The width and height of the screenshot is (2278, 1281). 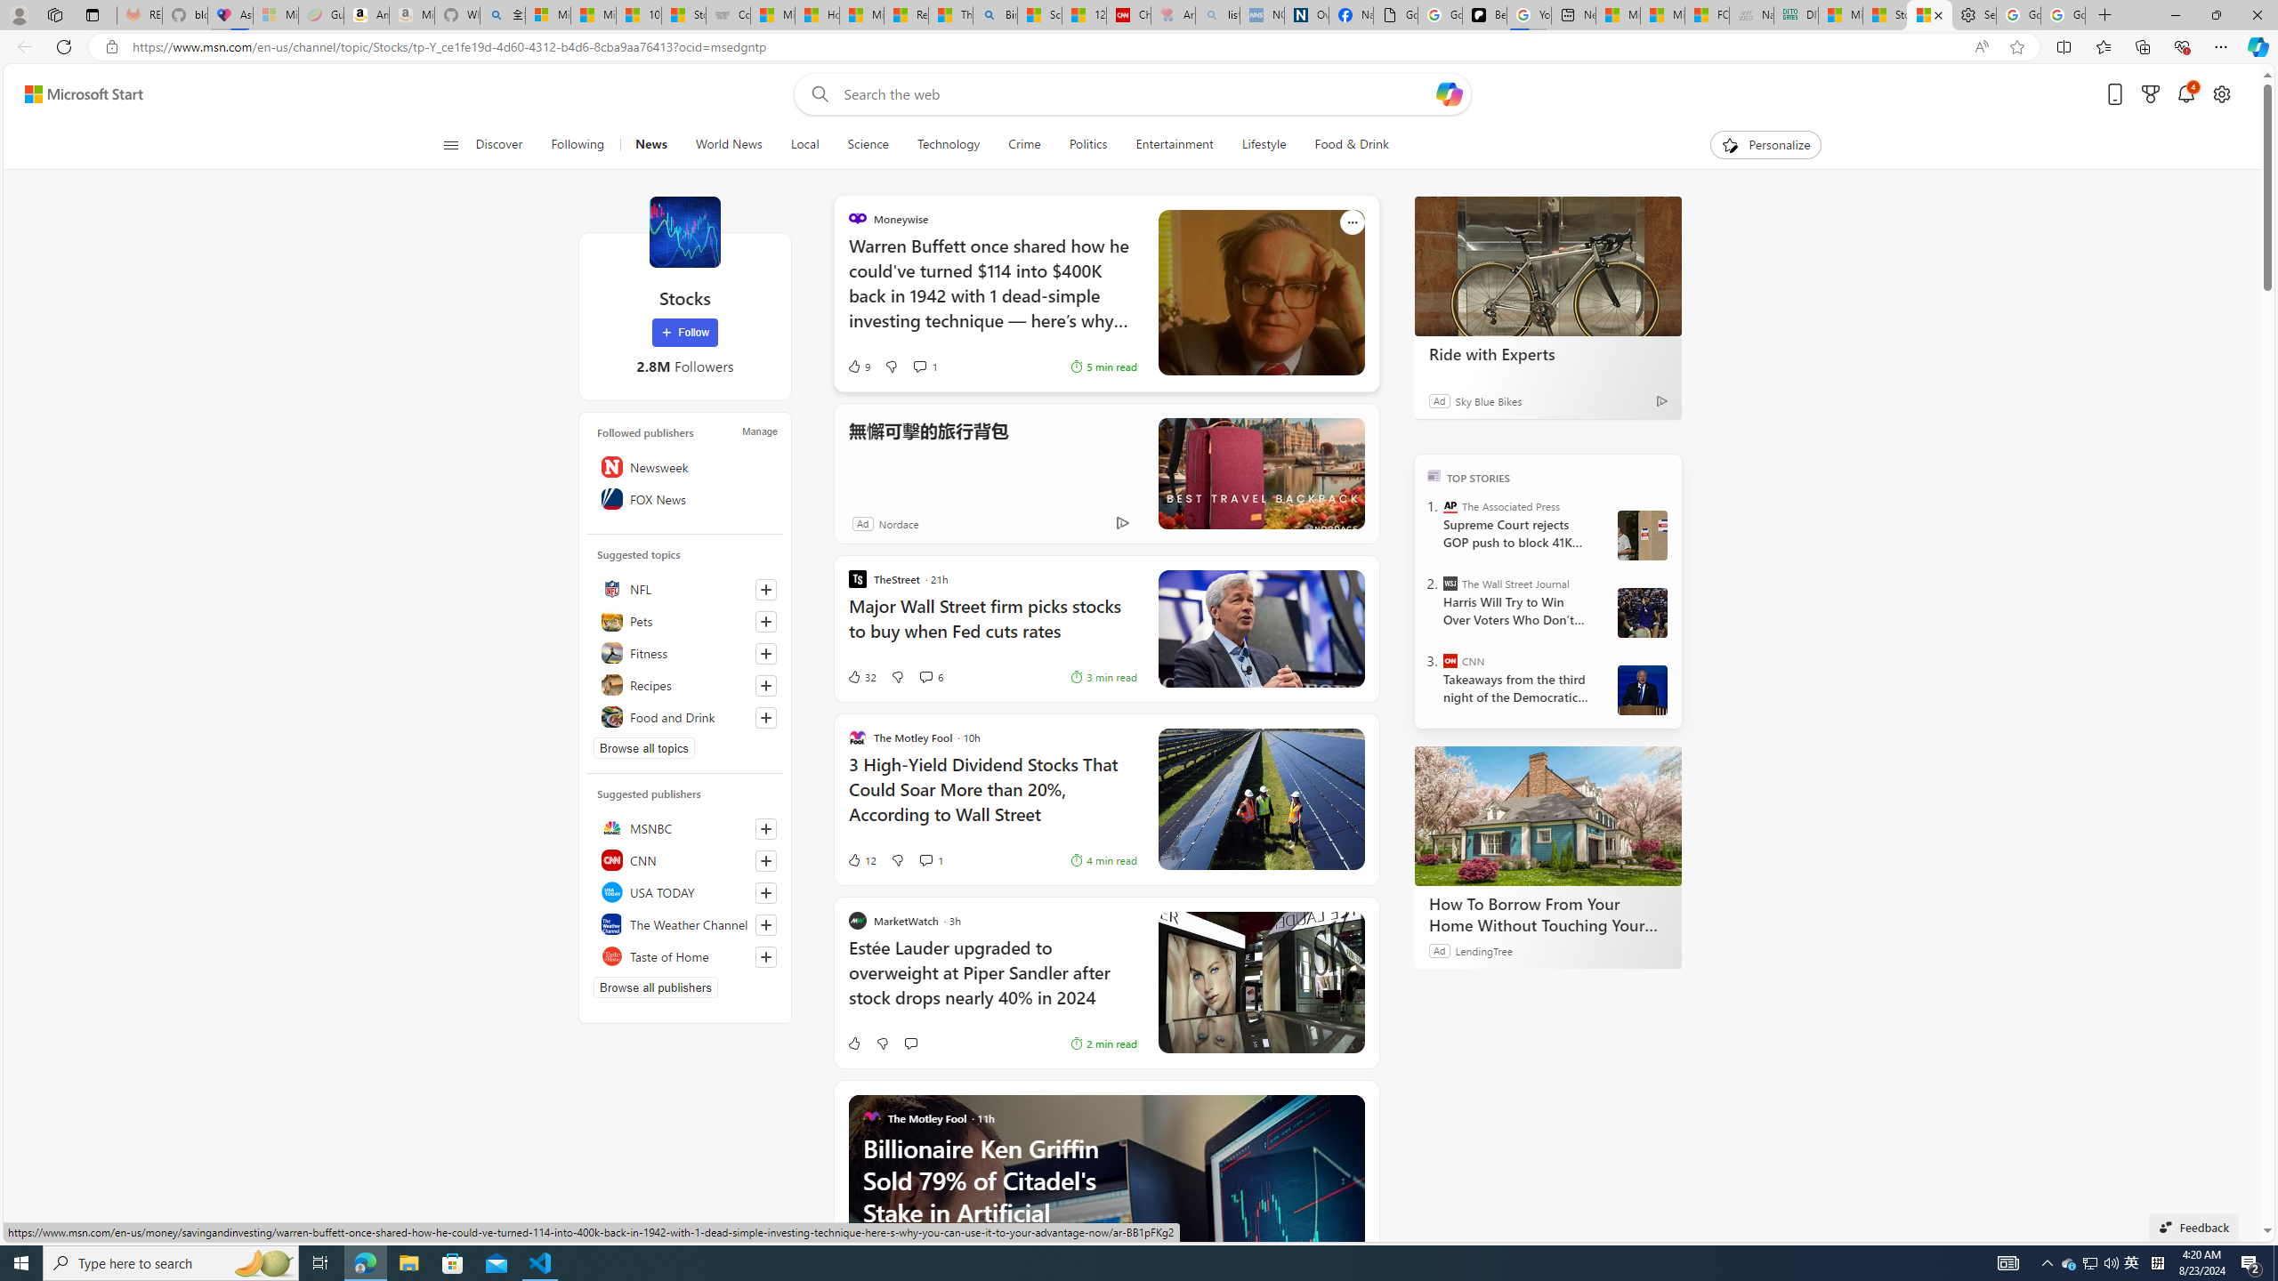 What do you see at coordinates (883, 1043) in the screenshot?
I see `Dislike` at bounding box center [883, 1043].